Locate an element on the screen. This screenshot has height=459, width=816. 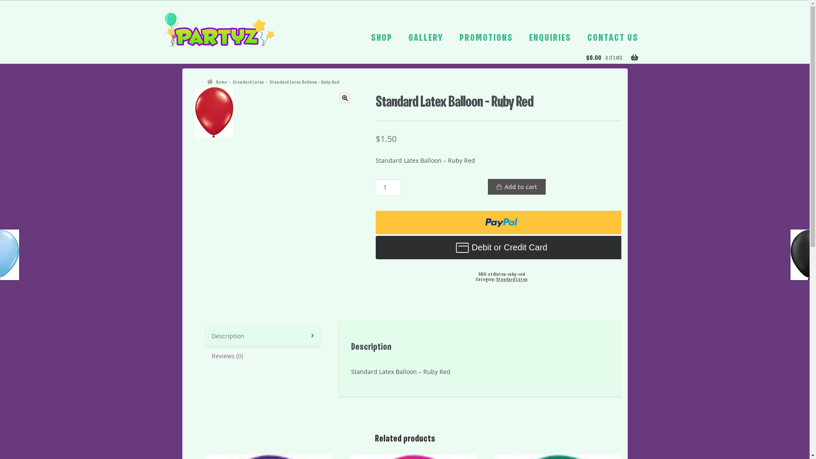
CONTACT US is located at coordinates (613, 38).